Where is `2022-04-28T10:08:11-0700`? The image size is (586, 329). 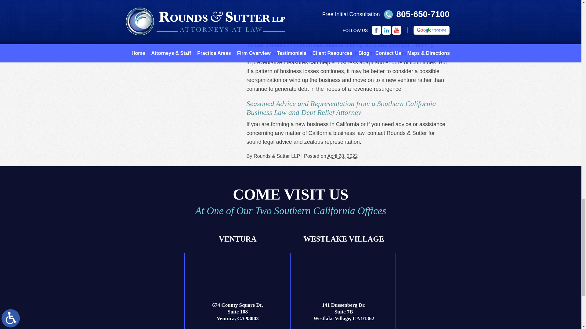
2022-04-28T10:08:11-0700 is located at coordinates (342, 156).